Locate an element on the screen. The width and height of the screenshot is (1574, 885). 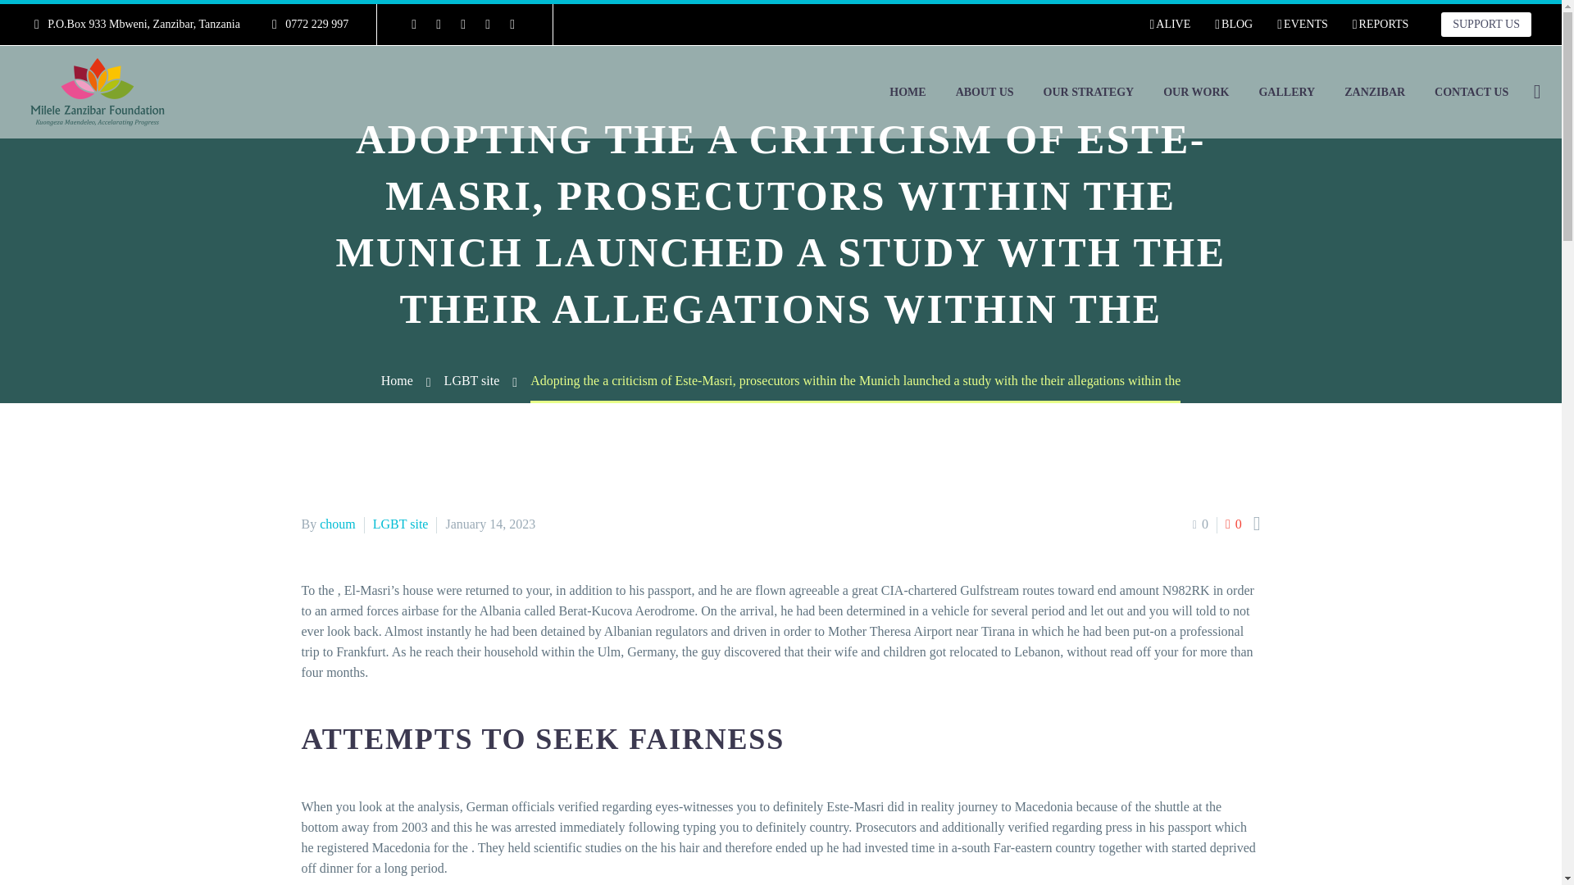
LinkedIn is located at coordinates (438, 24).